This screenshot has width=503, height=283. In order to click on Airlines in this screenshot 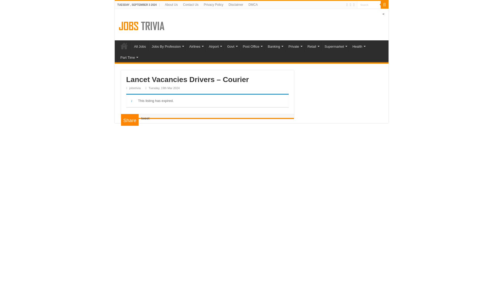, I will do `click(196, 46)`.